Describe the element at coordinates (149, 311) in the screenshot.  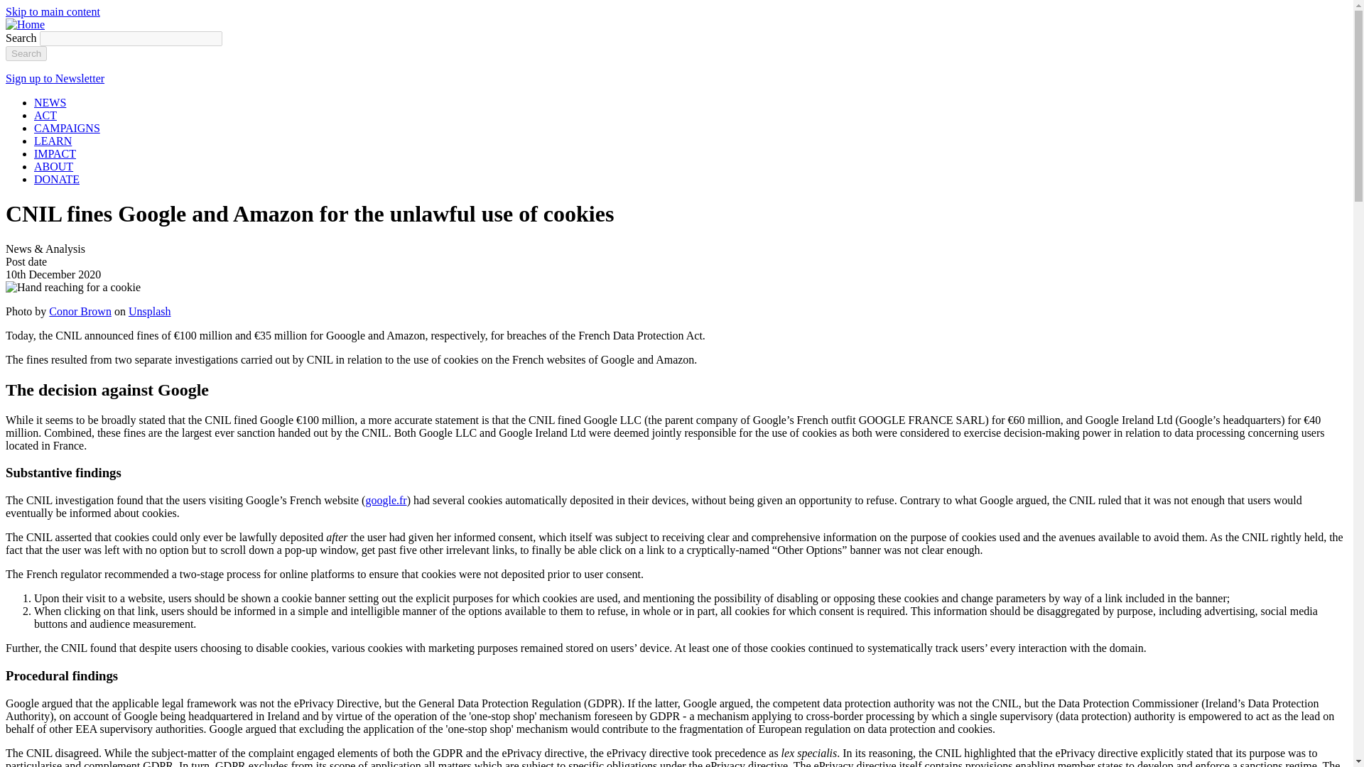
I see `Unsplash` at that location.